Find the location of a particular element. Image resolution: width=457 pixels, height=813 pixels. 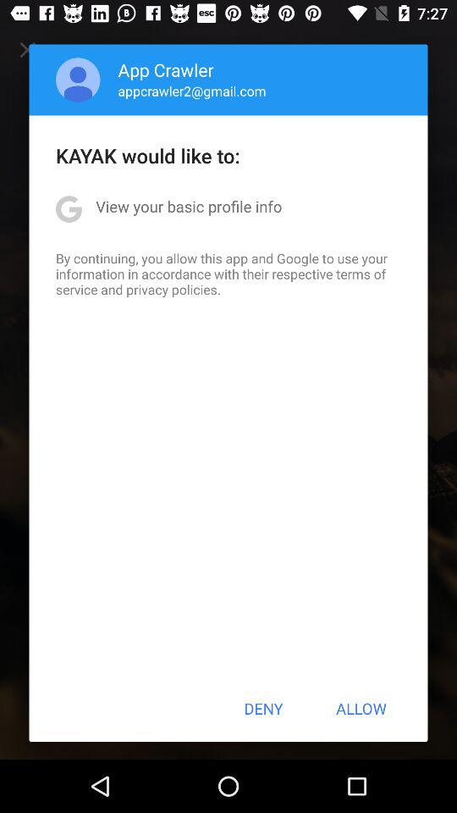

tap app below the by continuing you app is located at coordinates (263, 708).